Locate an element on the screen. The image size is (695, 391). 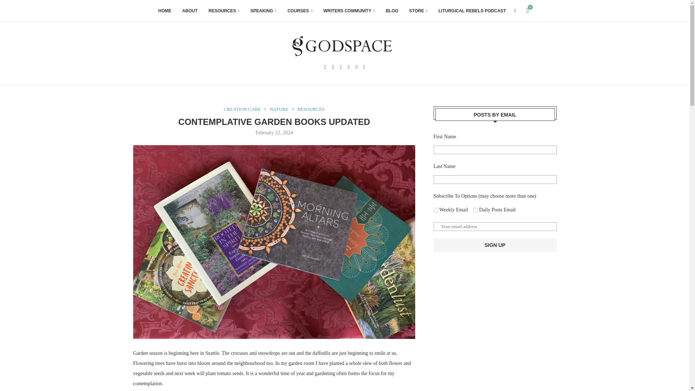
RESOURCES is located at coordinates (224, 11).